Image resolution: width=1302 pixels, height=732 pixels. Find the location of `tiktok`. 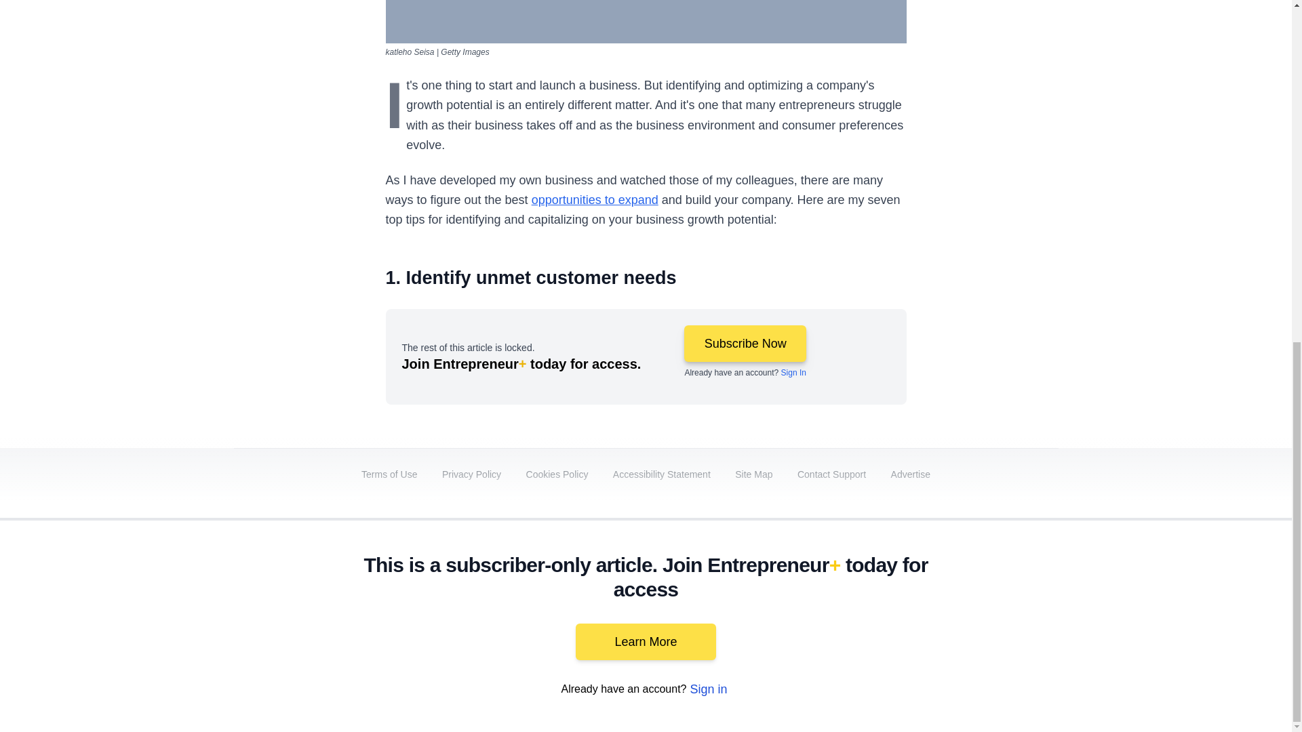

tiktok is located at coordinates (965, 618).